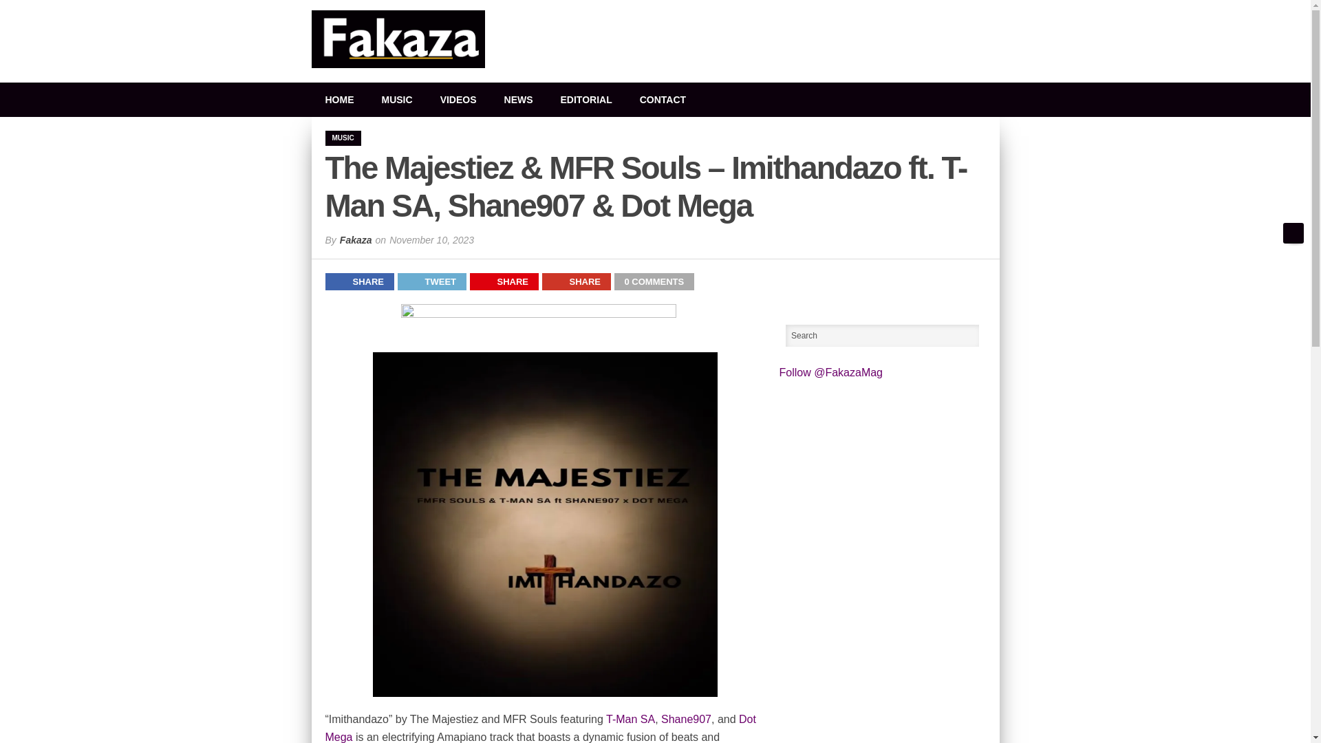  What do you see at coordinates (540, 728) in the screenshot?
I see `Dot Mega` at bounding box center [540, 728].